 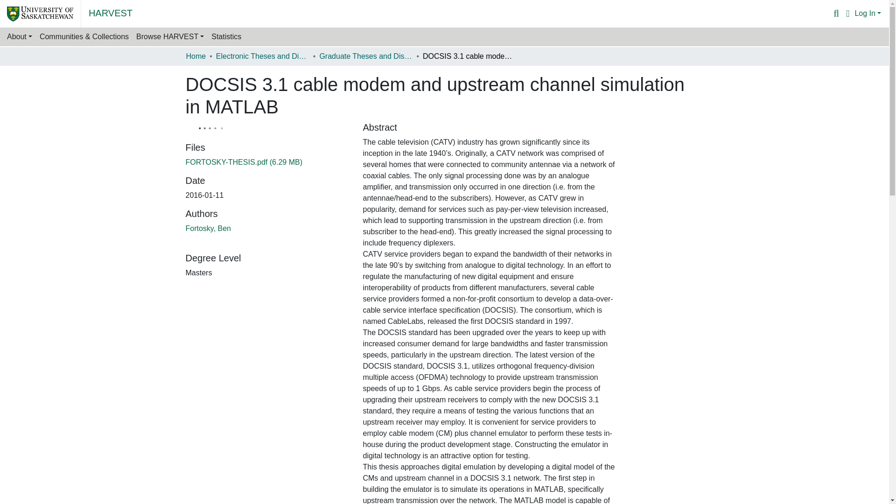 What do you see at coordinates (20, 37) in the screenshot?
I see `About` at bounding box center [20, 37].